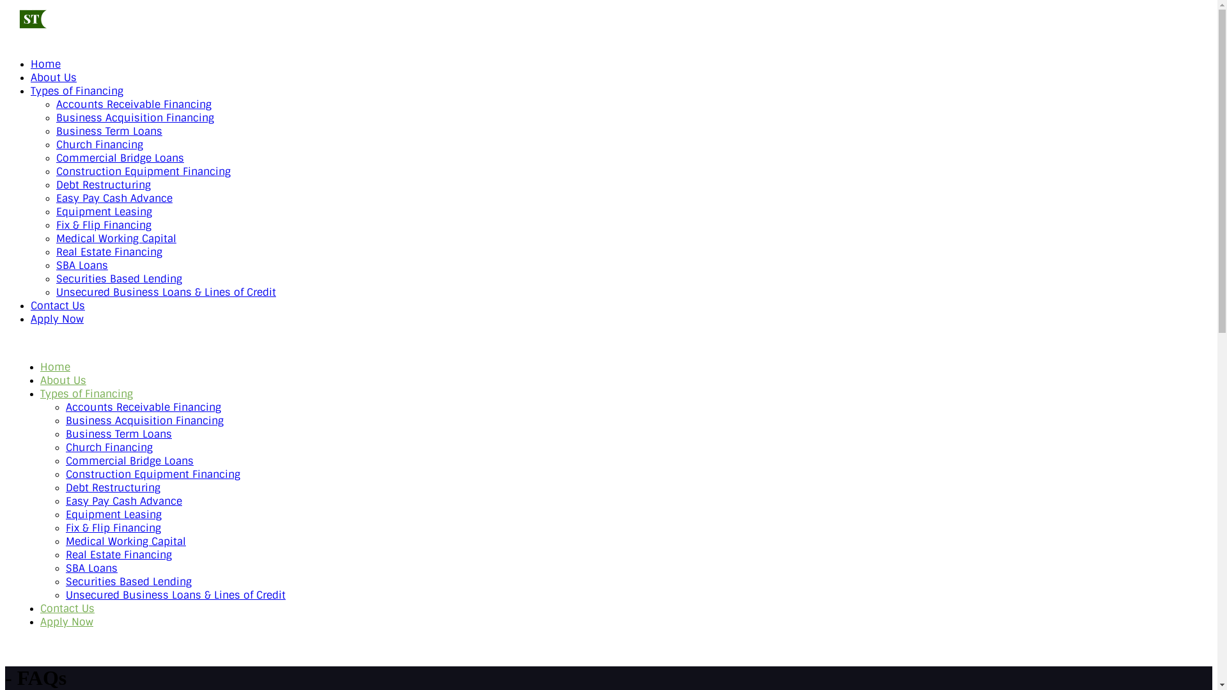 The height and width of the screenshot is (690, 1227). Describe the element at coordinates (54, 78) in the screenshot. I see `About Us` at that location.